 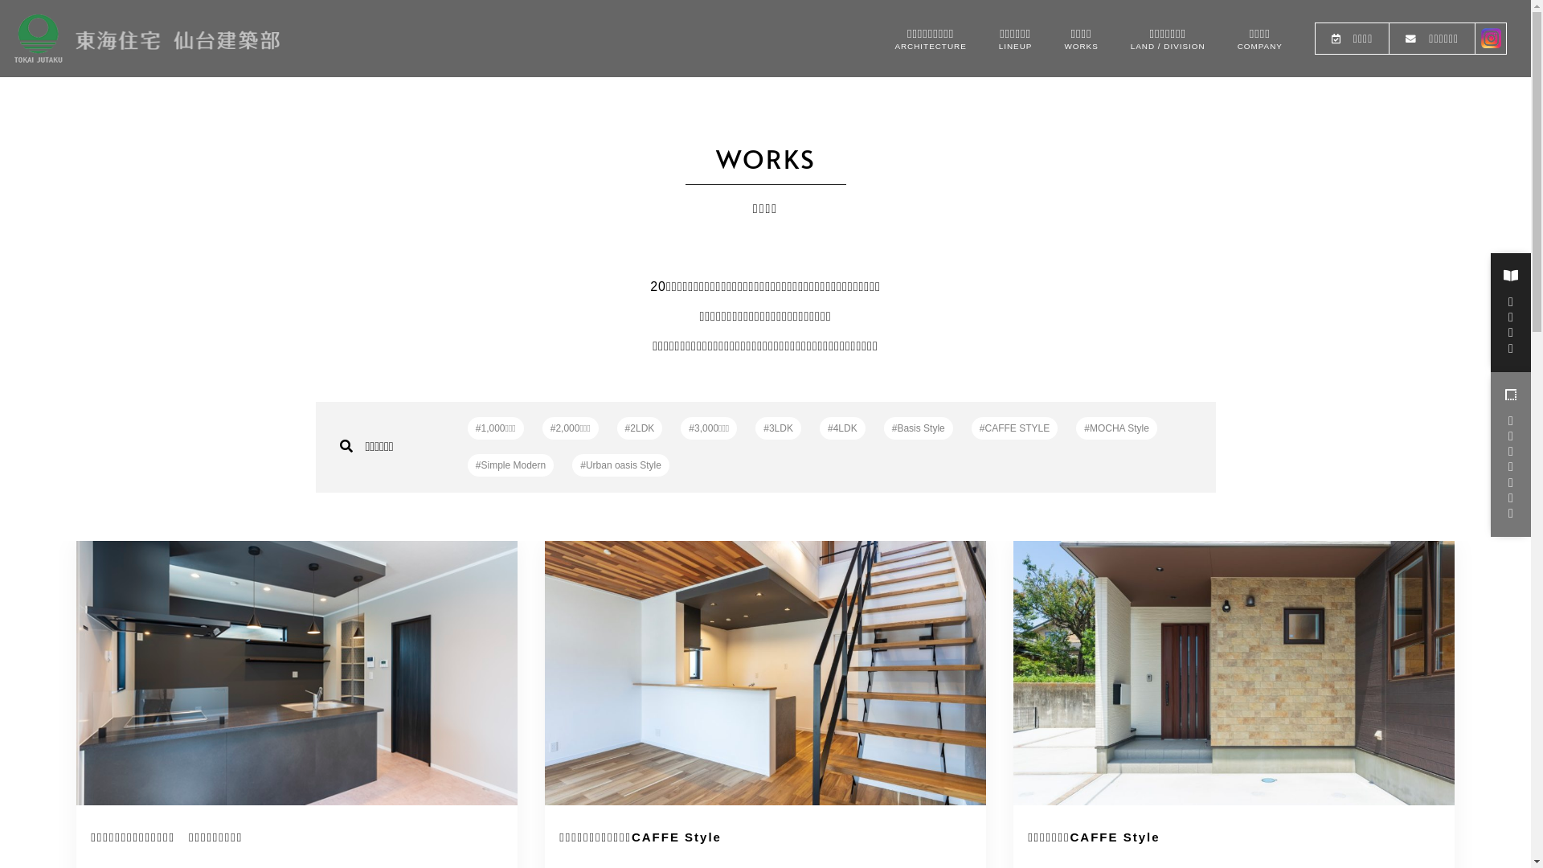 What do you see at coordinates (842, 428) in the screenshot?
I see `#4LDK` at bounding box center [842, 428].